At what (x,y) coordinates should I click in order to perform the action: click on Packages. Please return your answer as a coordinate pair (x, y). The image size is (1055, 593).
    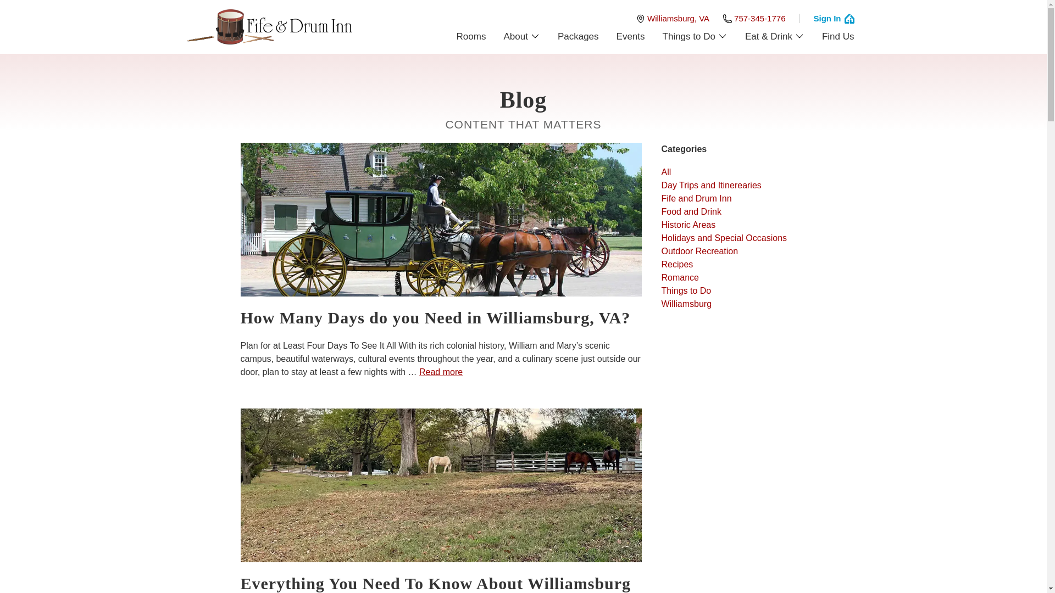
    Looking at the image, I should click on (578, 36).